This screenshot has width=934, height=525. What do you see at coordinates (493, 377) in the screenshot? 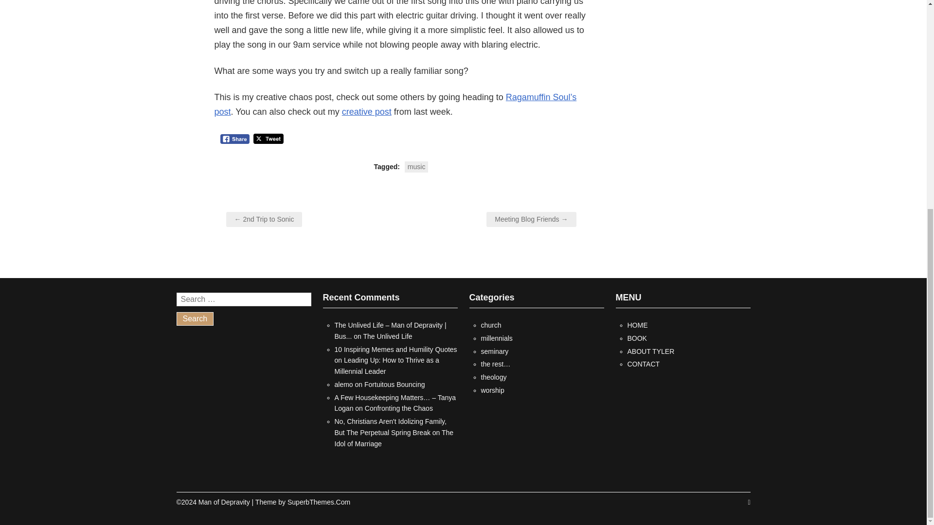
I see `Theology` at bounding box center [493, 377].